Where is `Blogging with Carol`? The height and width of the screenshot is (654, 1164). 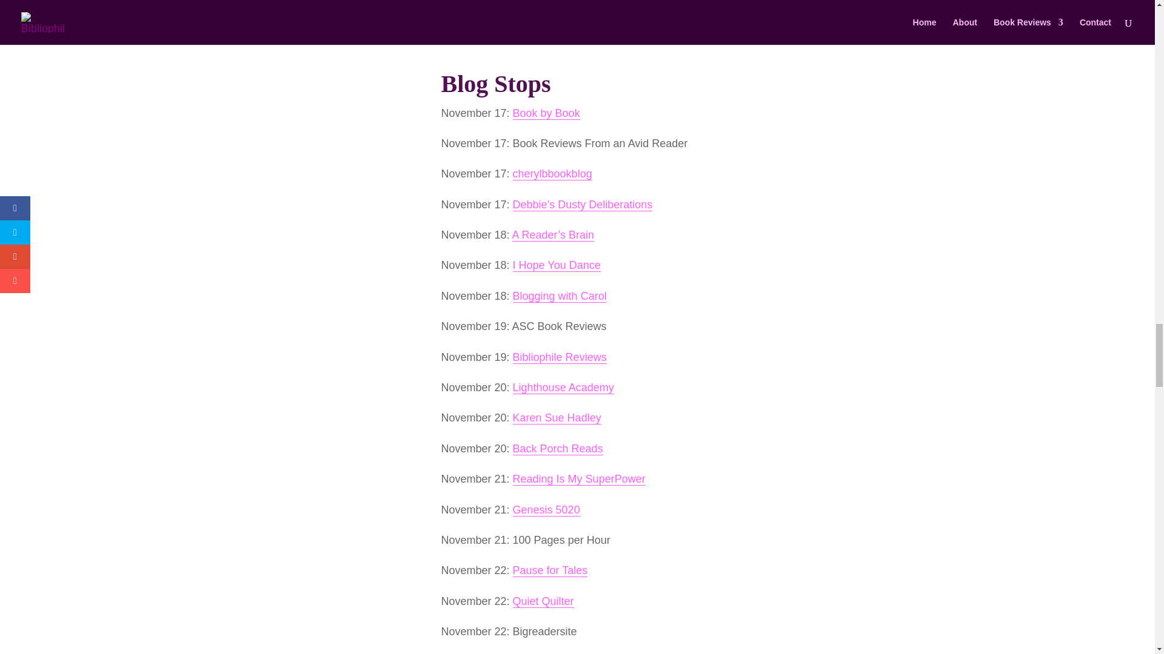
Blogging with Carol is located at coordinates (560, 297).